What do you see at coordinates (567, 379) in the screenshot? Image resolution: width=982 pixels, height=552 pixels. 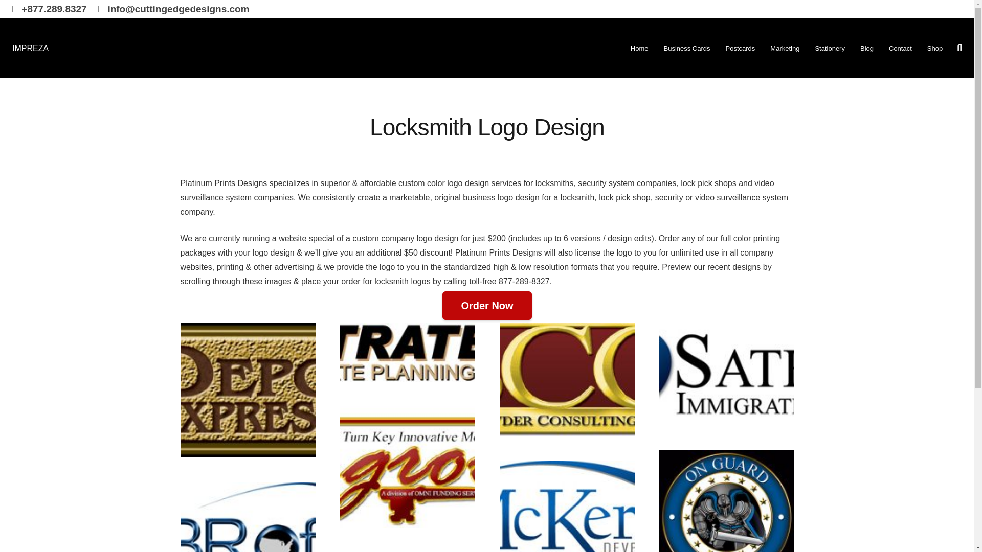 I see `scglogo` at bounding box center [567, 379].